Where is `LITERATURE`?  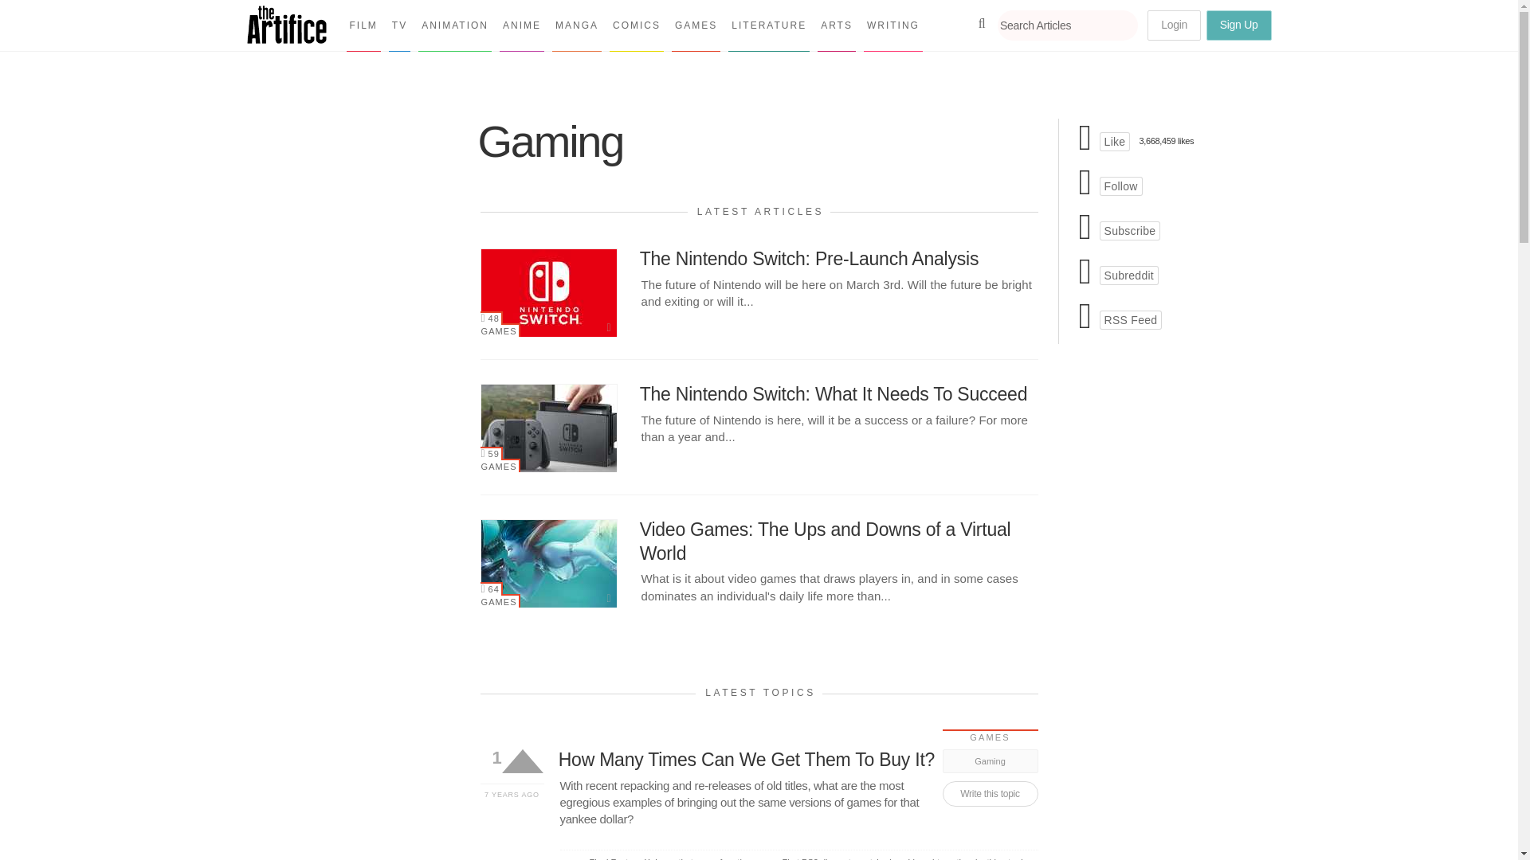
LITERATURE is located at coordinates (768, 25).